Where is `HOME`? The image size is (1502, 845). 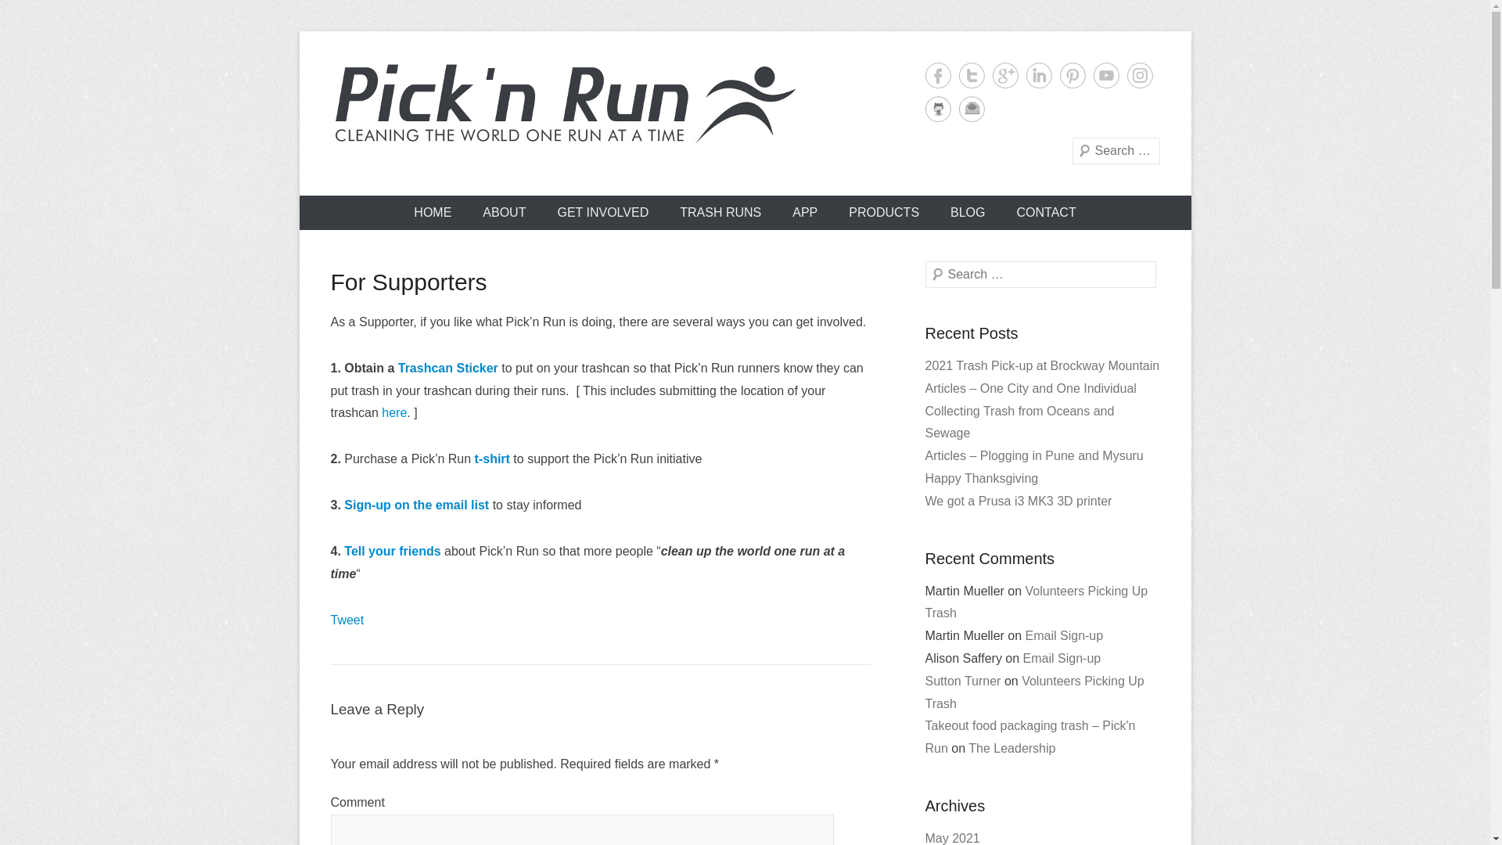 HOME is located at coordinates (432, 212).